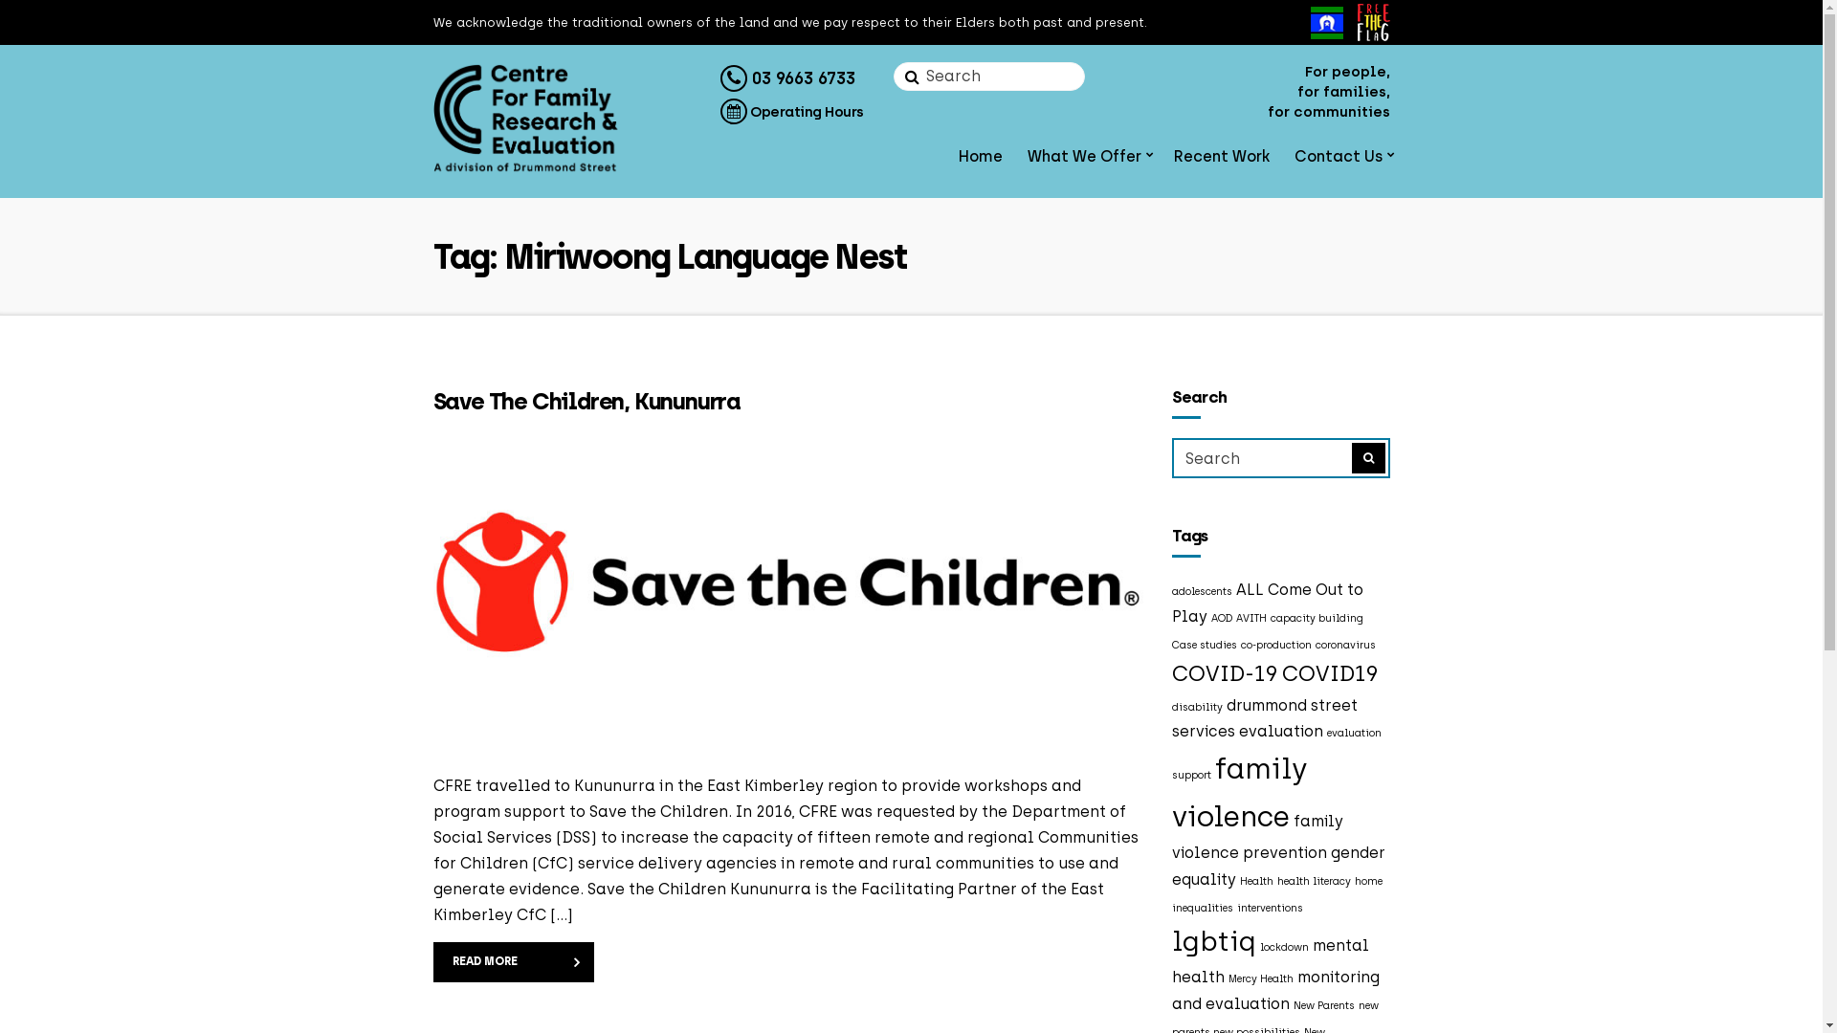 The width and height of the screenshot is (1837, 1033). I want to click on Recent Work, so click(1221, 159).